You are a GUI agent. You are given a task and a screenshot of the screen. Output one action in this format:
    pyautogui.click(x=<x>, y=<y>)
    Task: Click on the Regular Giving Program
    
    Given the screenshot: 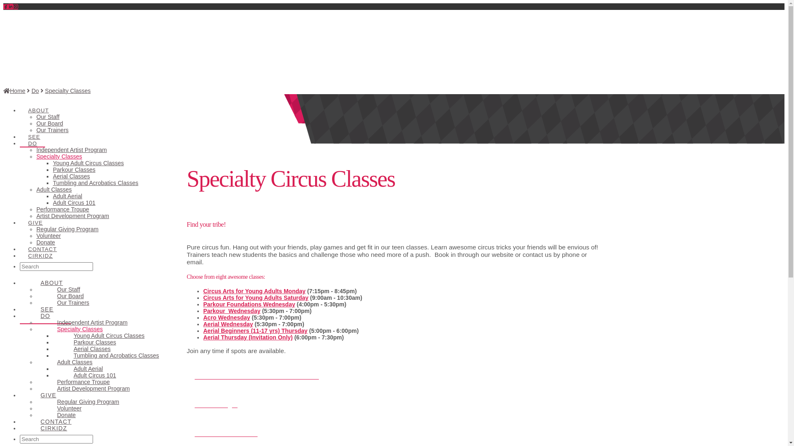 What is the action you would take?
    pyautogui.click(x=88, y=402)
    